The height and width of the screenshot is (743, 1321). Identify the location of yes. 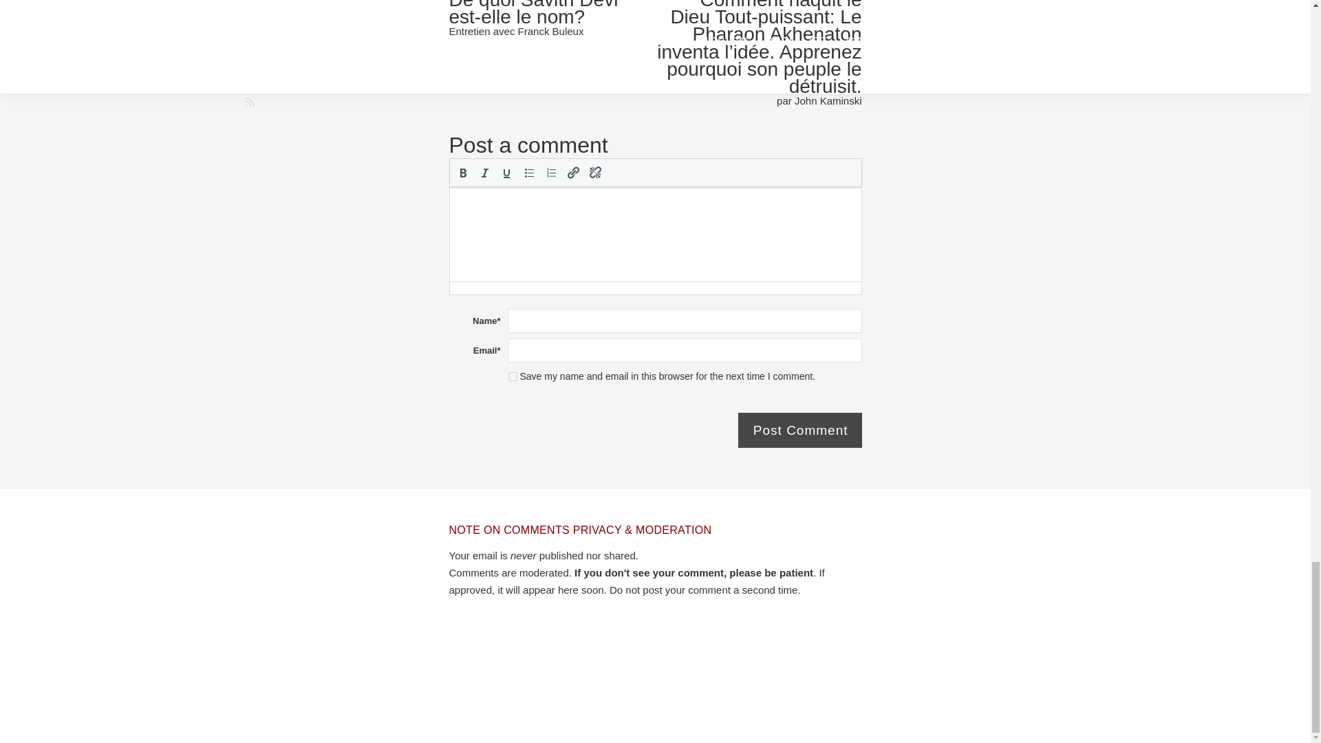
(512, 377).